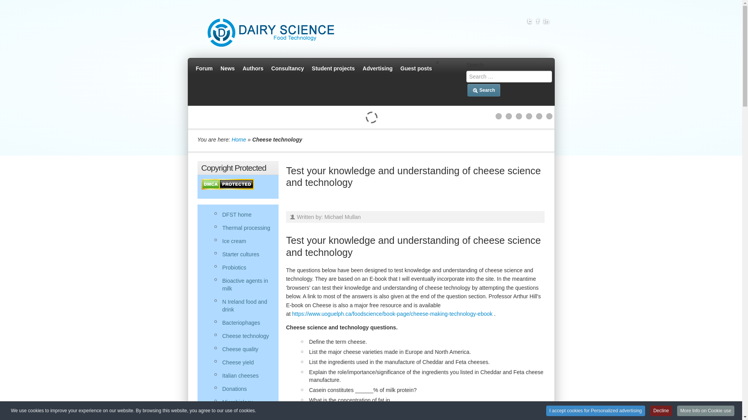 The image size is (748, 420). Describe the element at coordinates (253, 68) in the screenshot. I see `Authors` at that location.